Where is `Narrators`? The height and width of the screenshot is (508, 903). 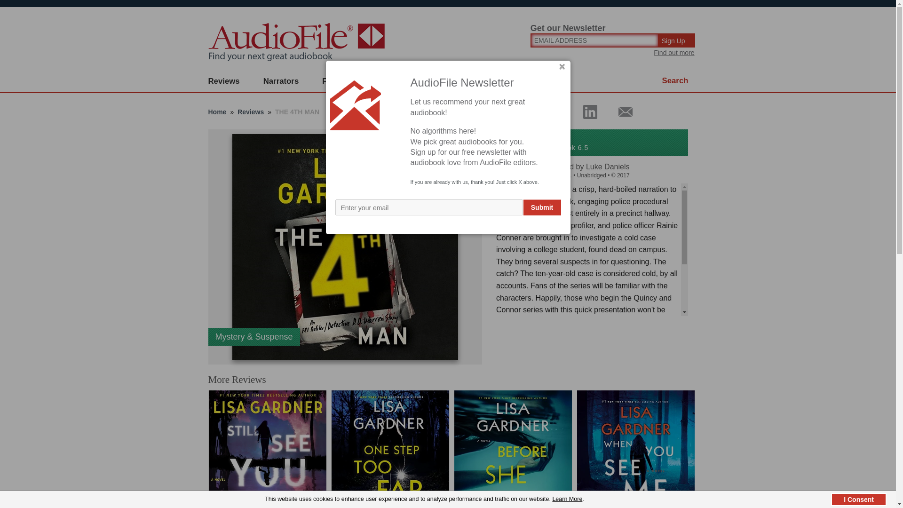 Narrators is located at coordinates (281, 81).